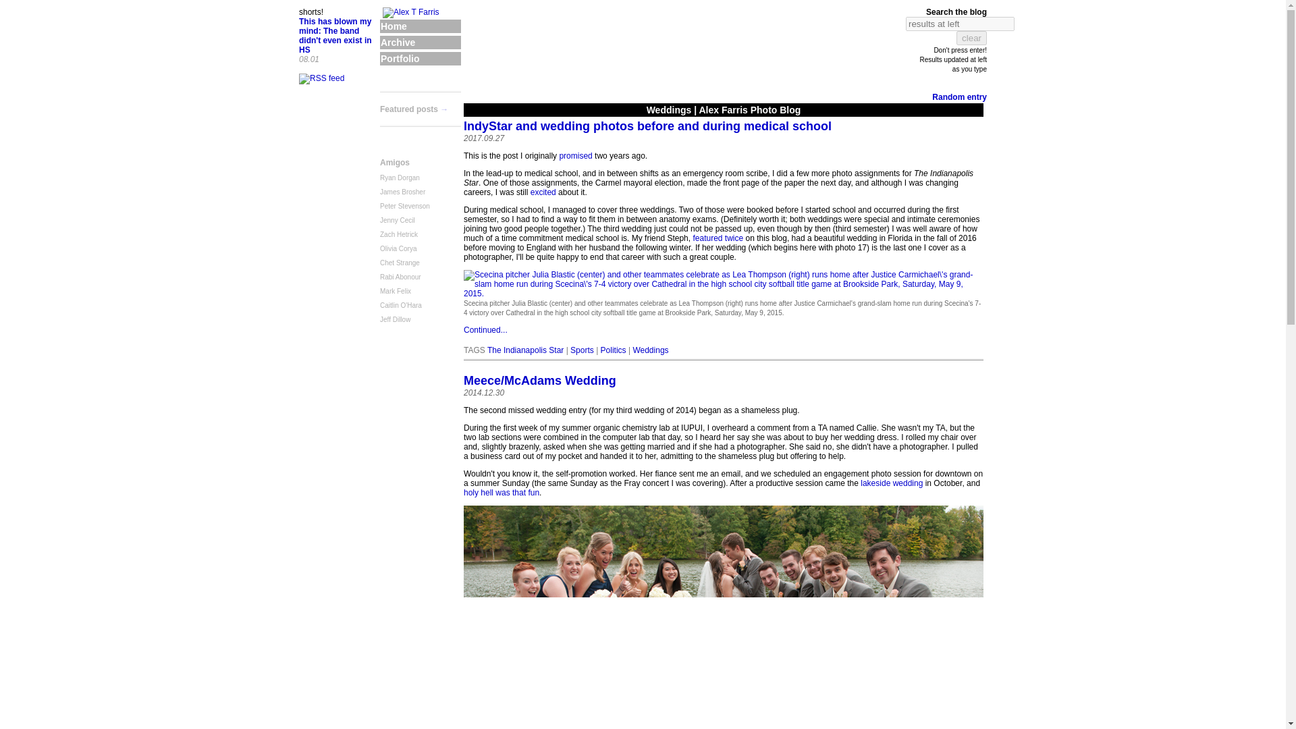  I want to click on Portfolio, so click(420, 58).